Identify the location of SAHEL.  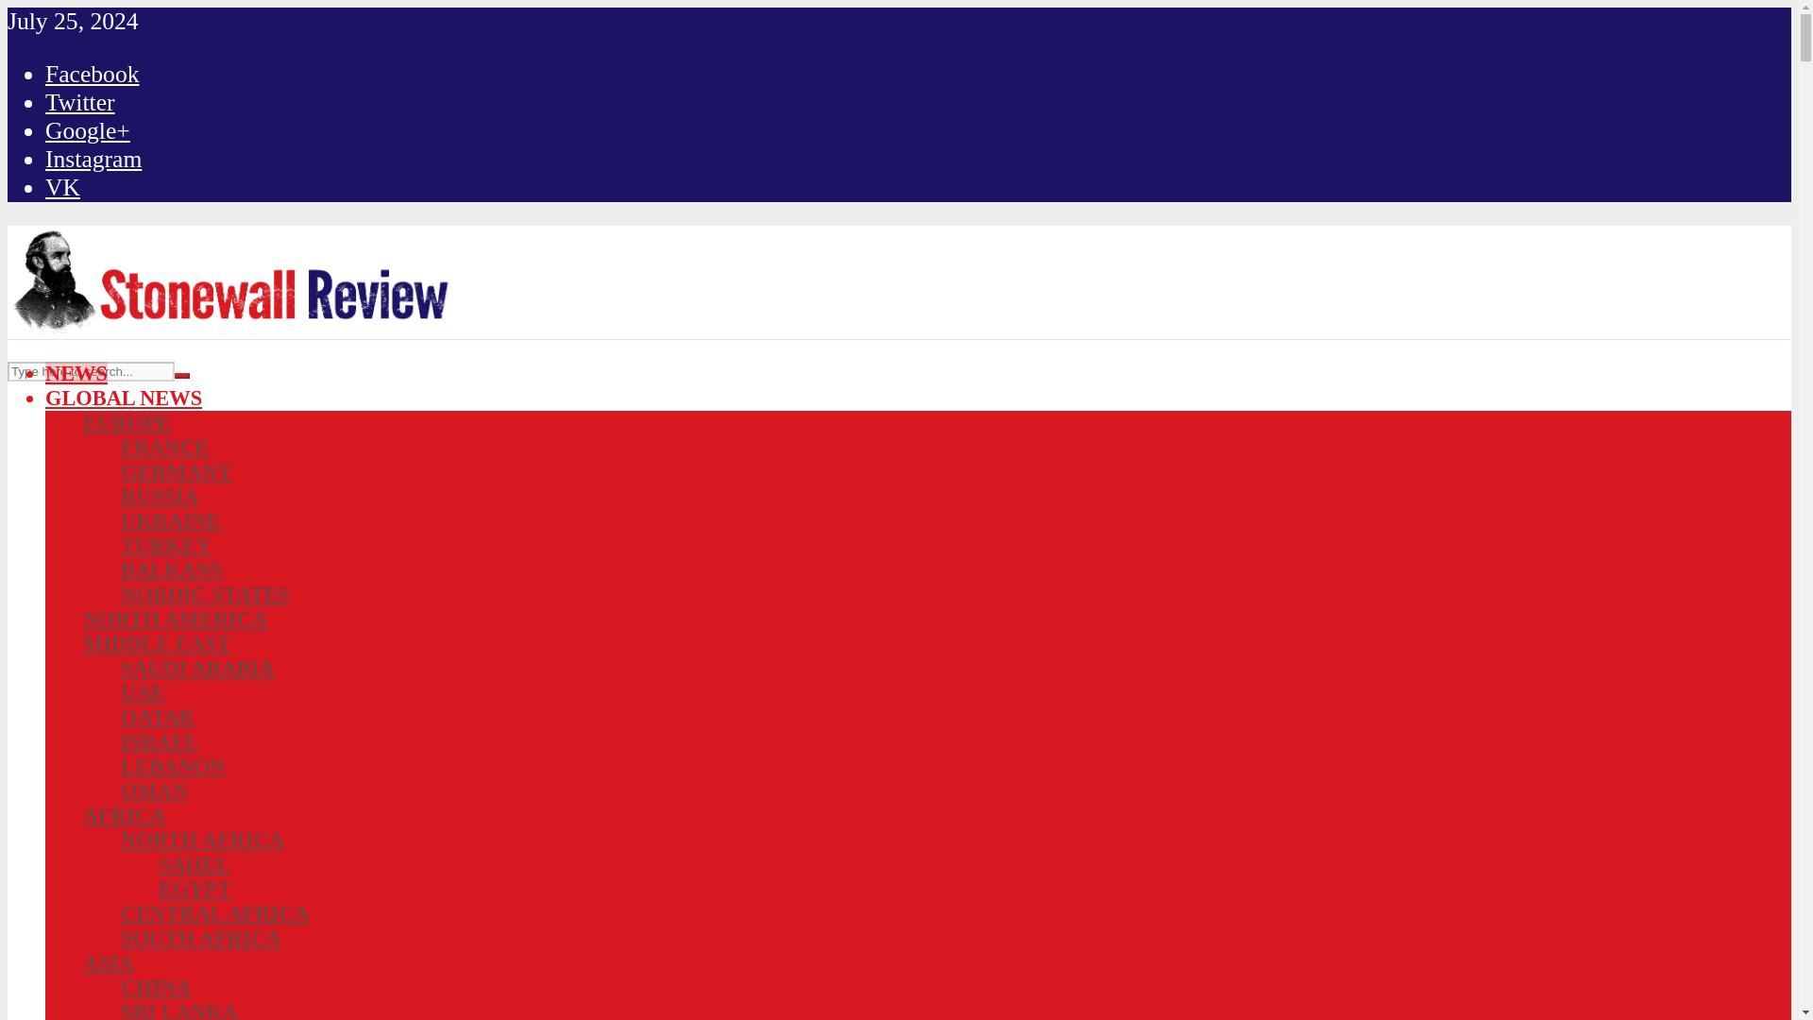
(195, 863).